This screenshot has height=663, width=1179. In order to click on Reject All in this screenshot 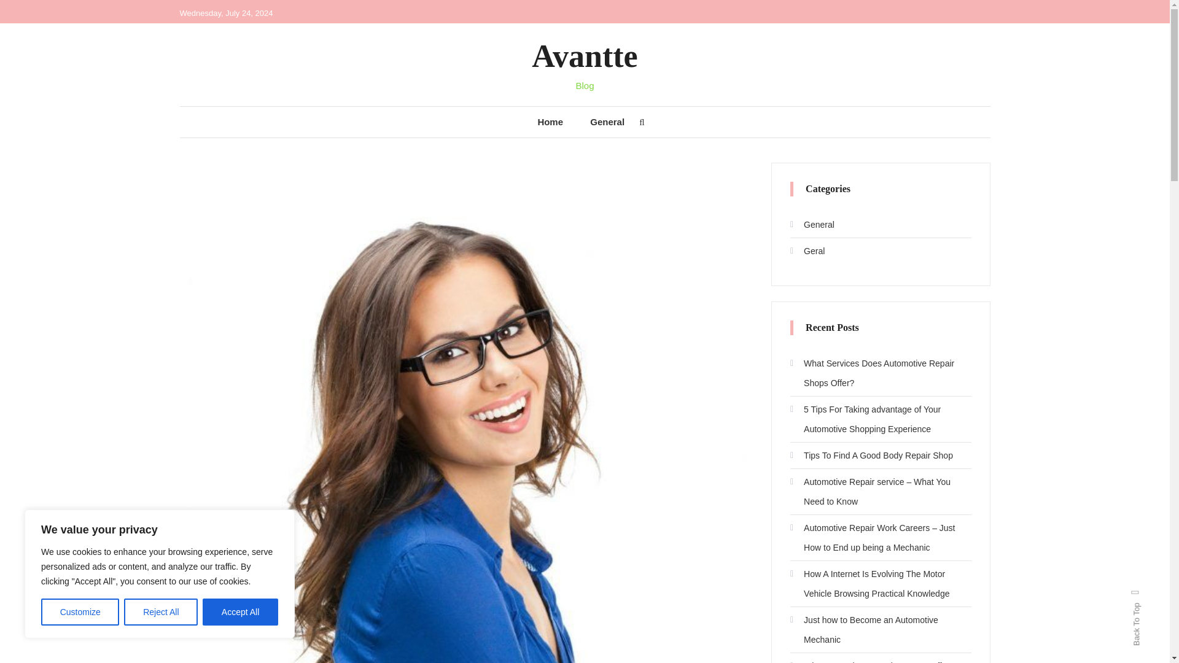, I will do `click(161, 612)`.